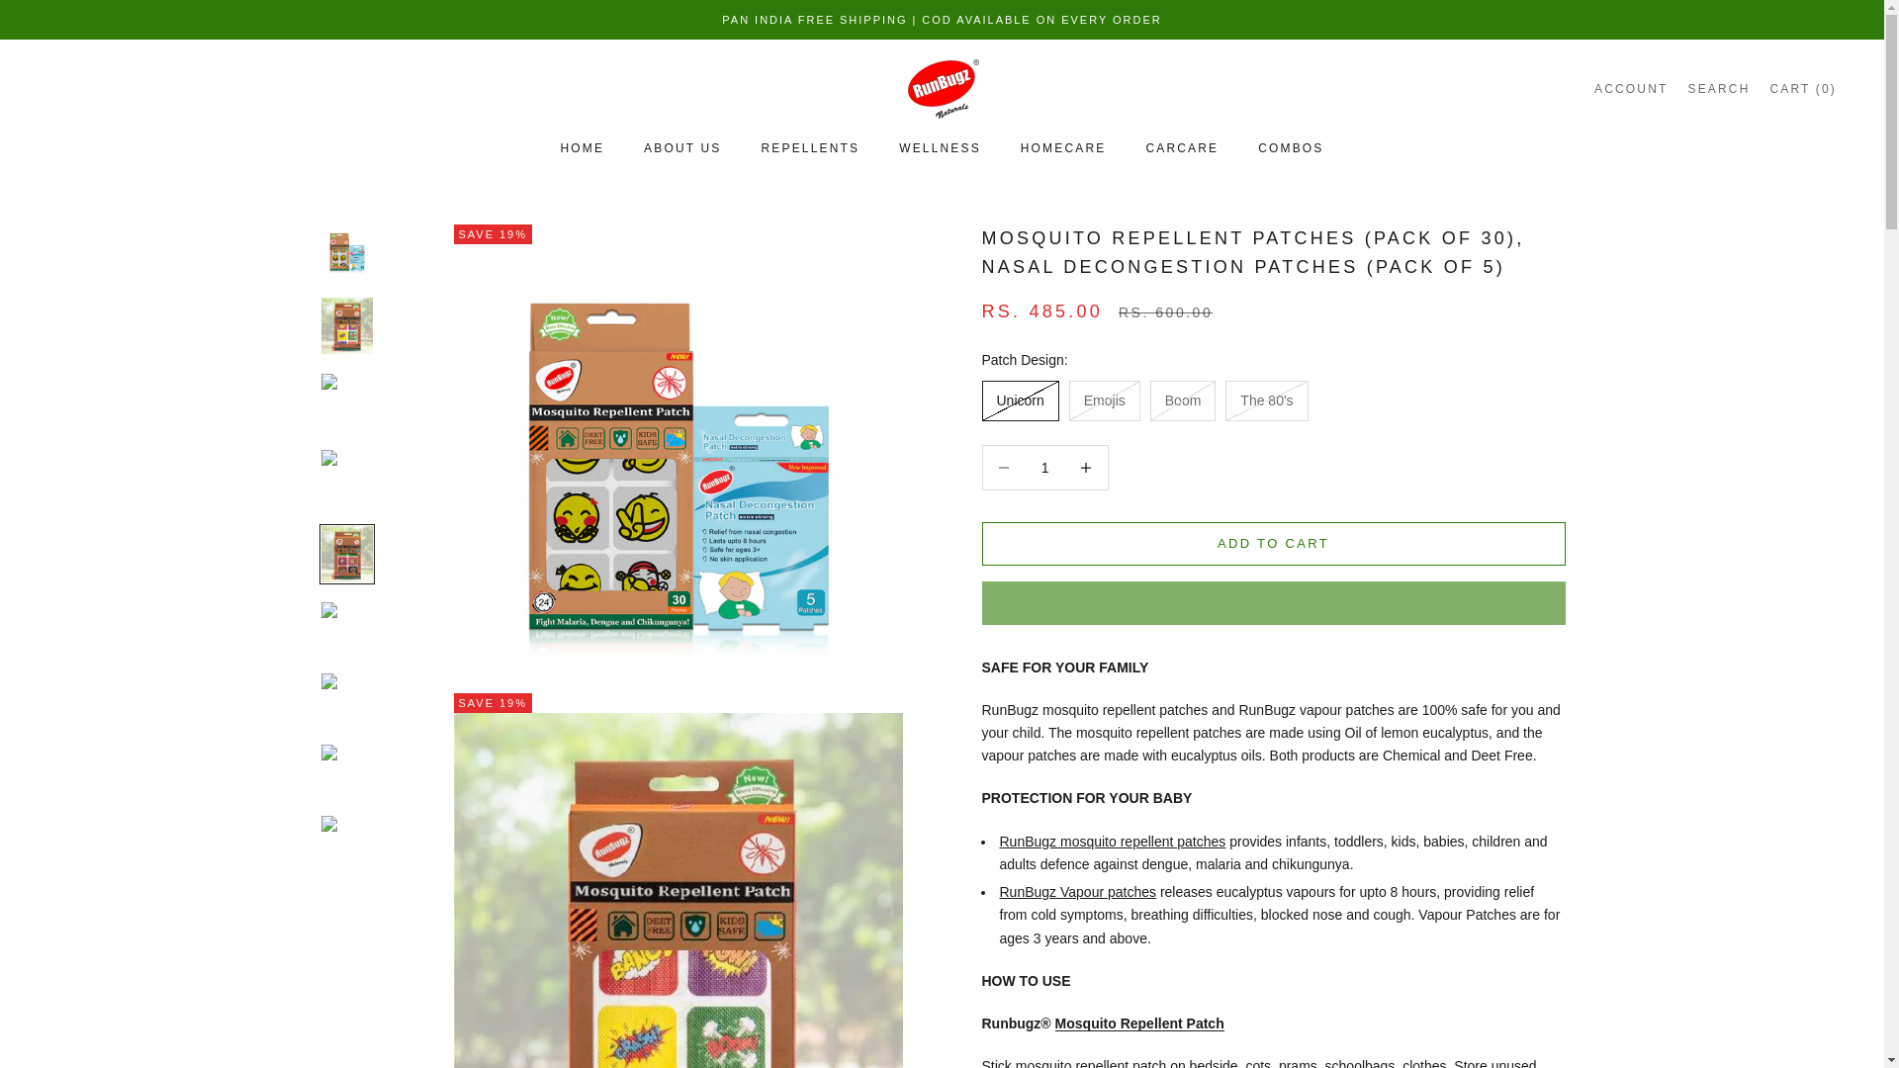 This screenshot has height=1068, width=1899. Describe the element at coordinates (942, 88) in the screenshot. I see `RunBugz` at that location.